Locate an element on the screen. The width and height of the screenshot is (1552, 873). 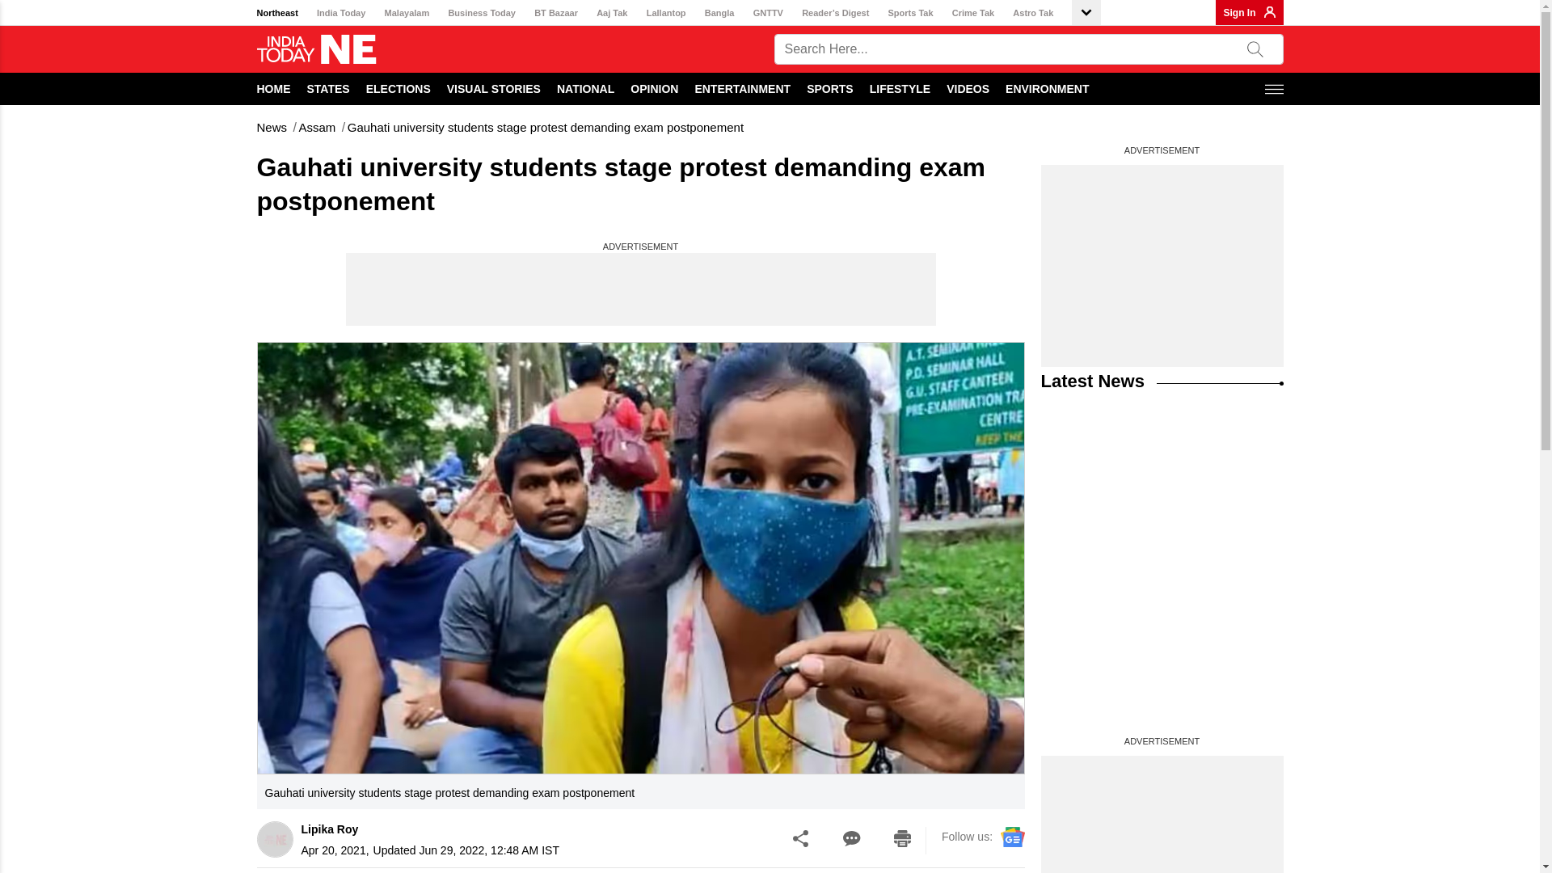
Sign In is located at coordinates (1240, 12).